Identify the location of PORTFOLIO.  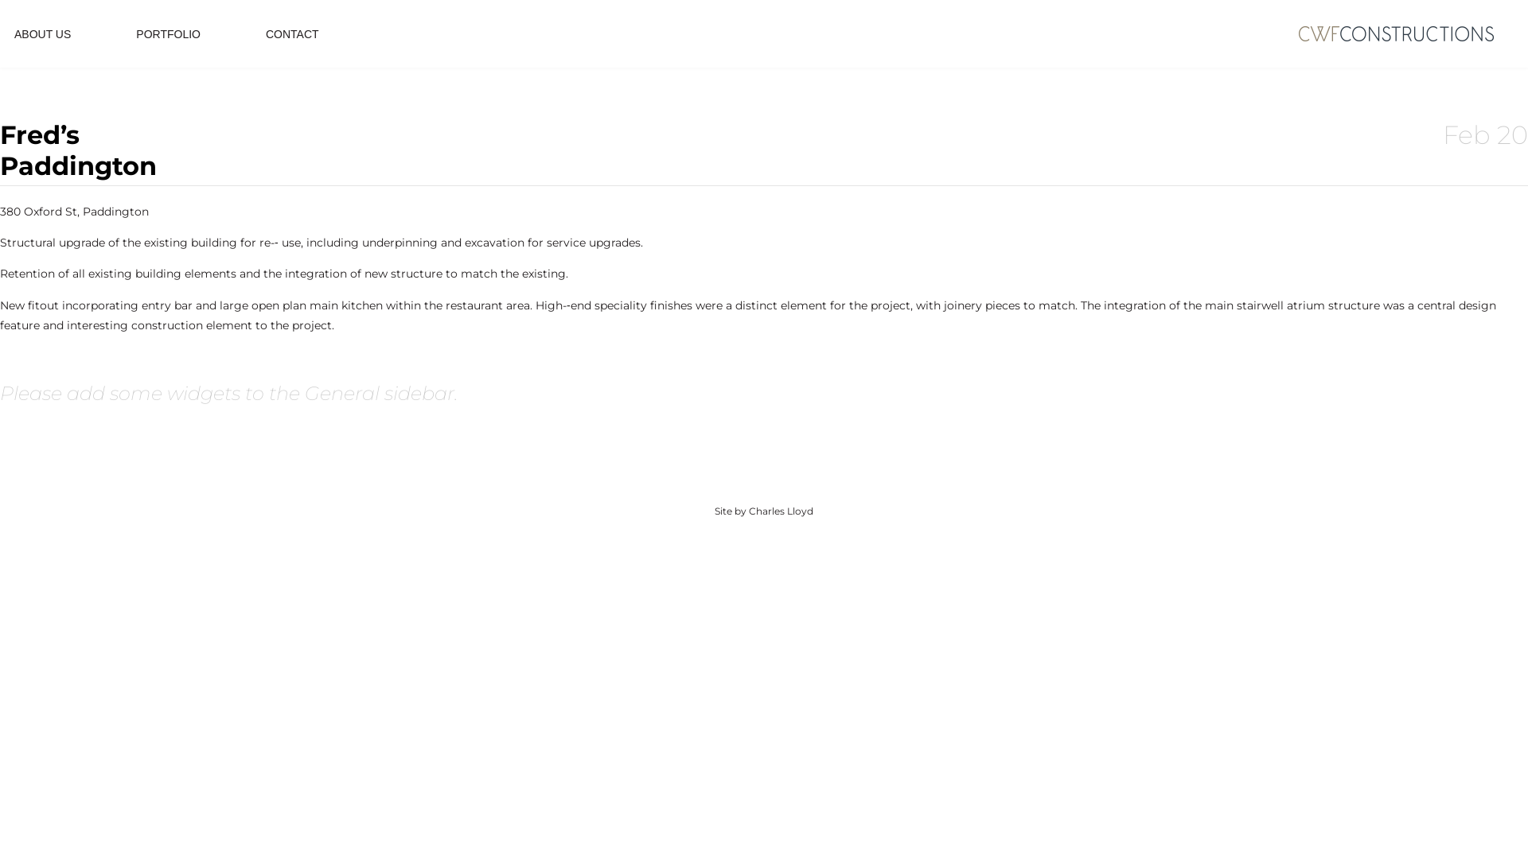
(169, 44).